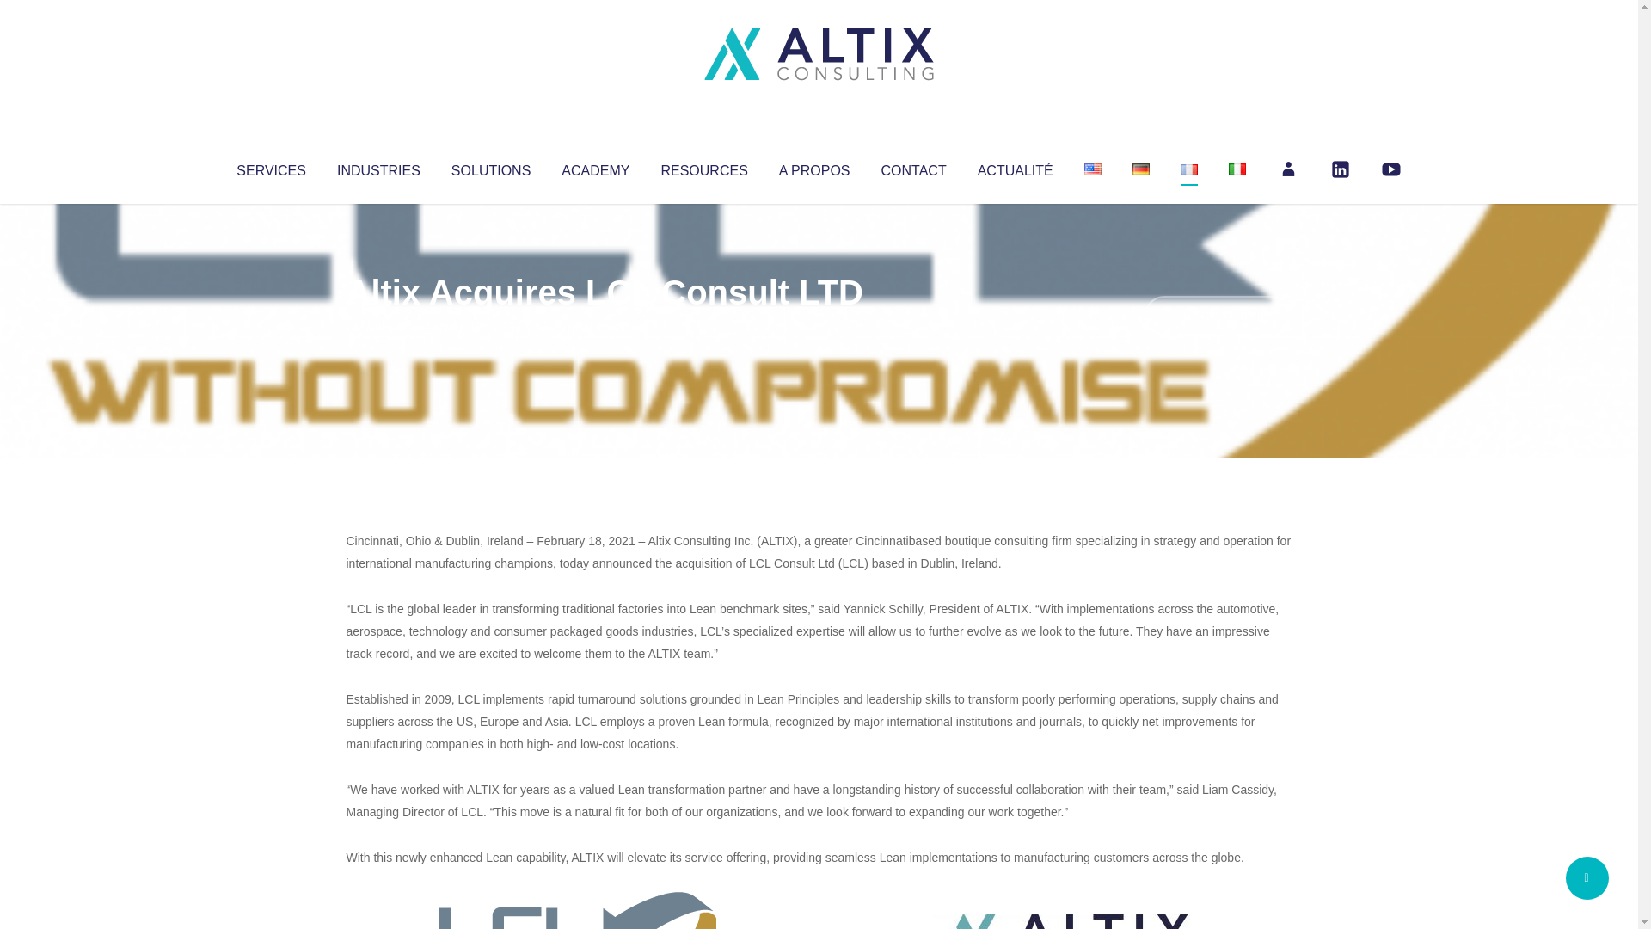  I want to click on No Comments, so click(1218, 315).